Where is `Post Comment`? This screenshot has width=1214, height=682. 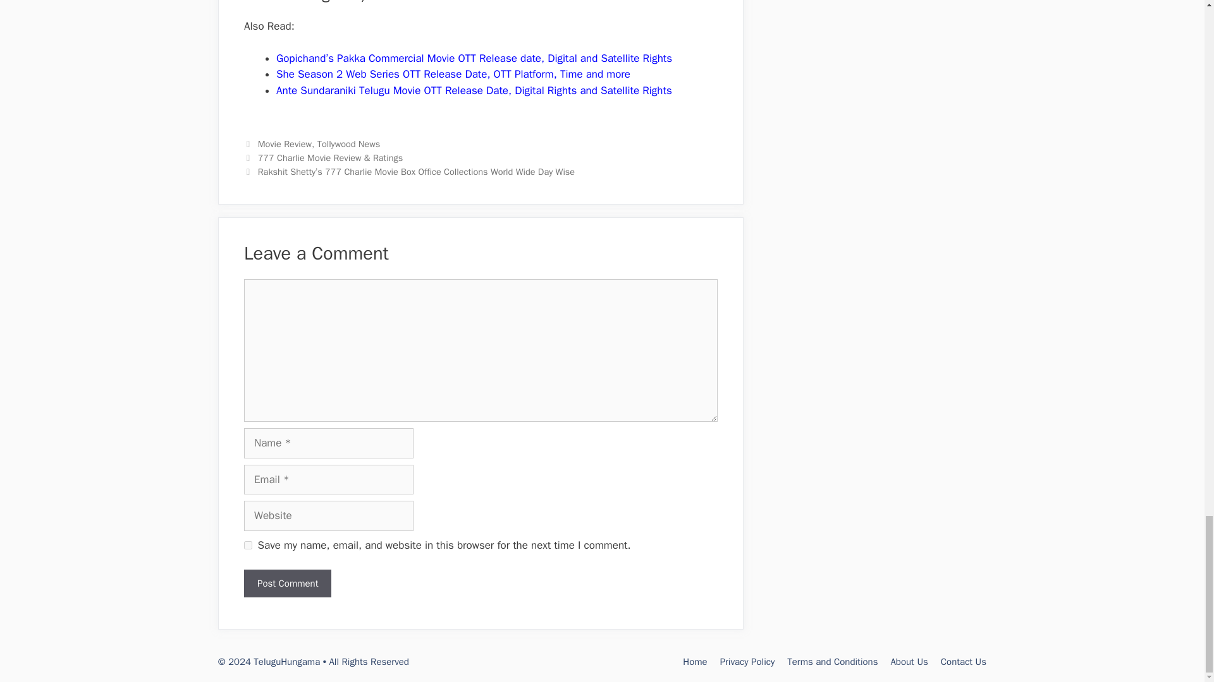
Post Comment is located at coordinates (287, 583).